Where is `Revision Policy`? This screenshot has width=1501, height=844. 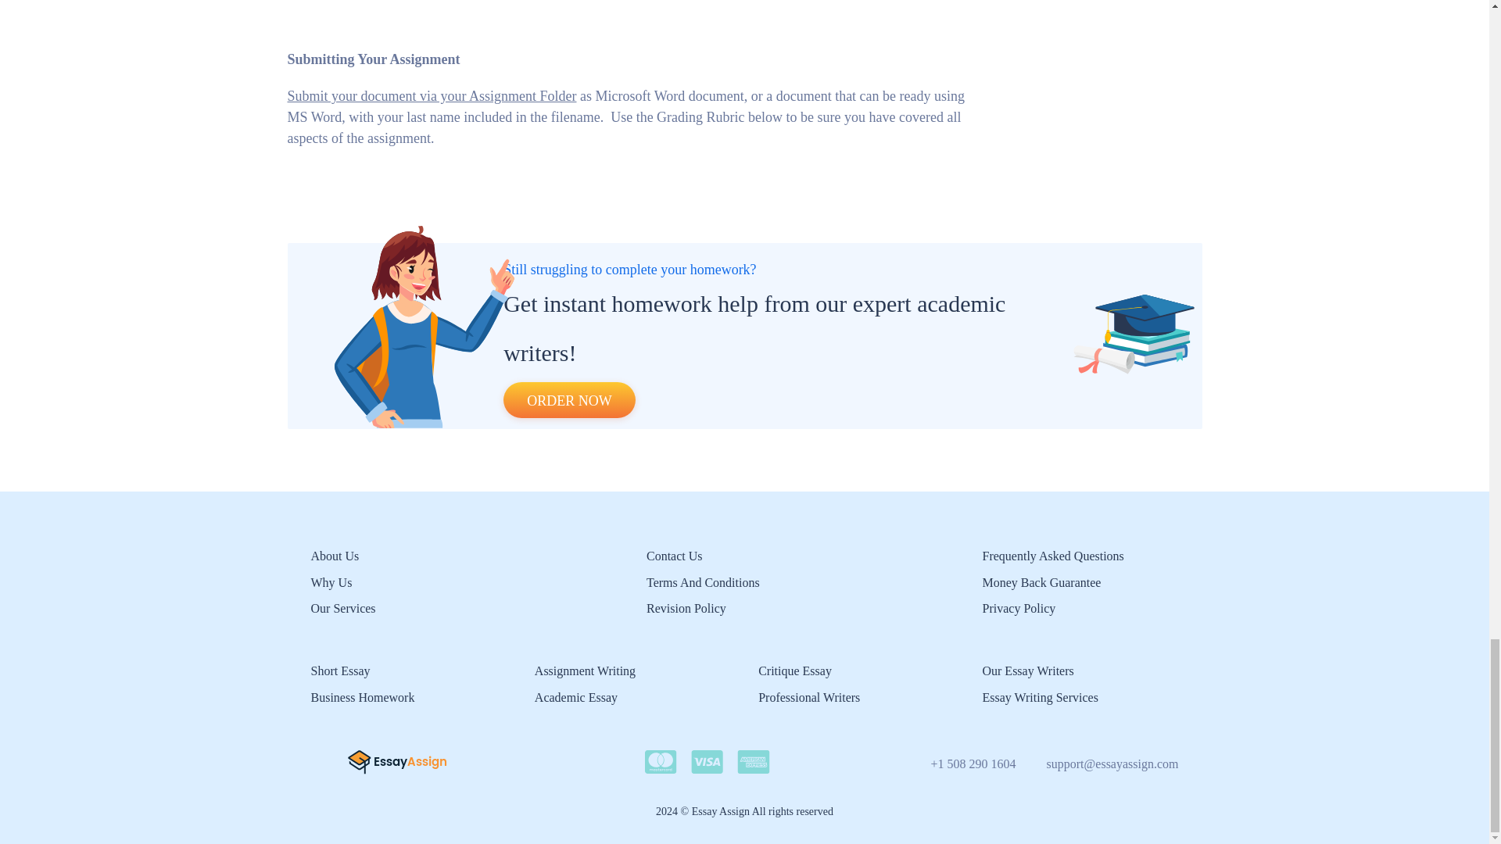
Revision Policy is located at coordinates (686, 608).